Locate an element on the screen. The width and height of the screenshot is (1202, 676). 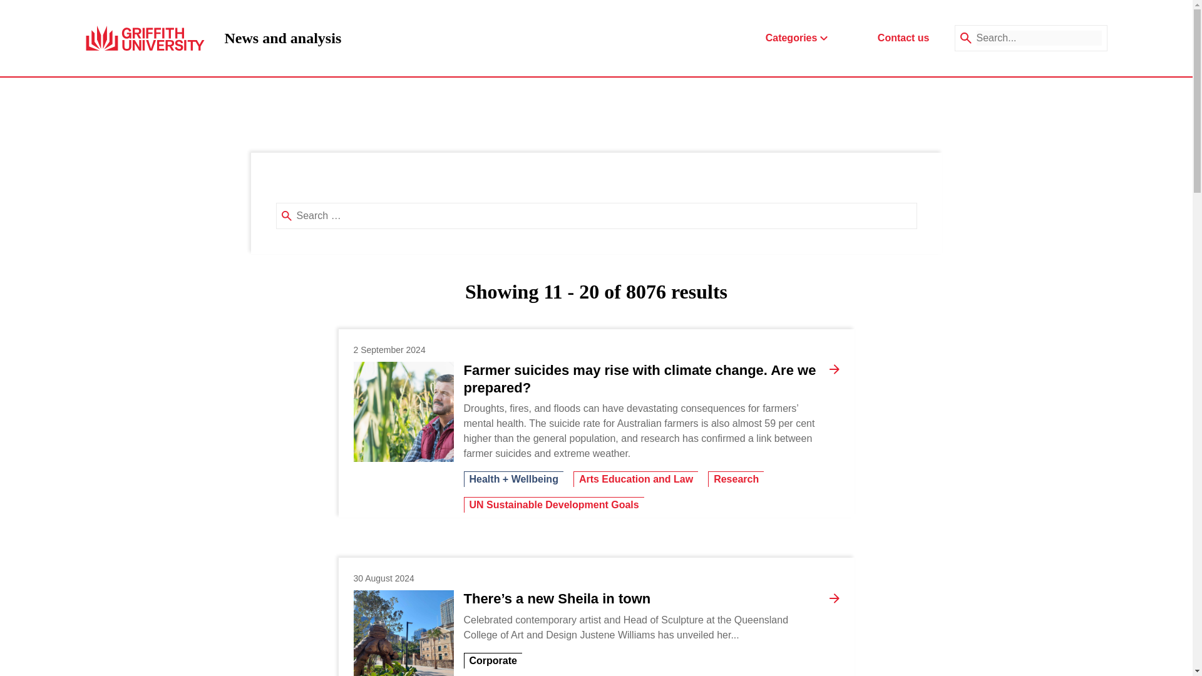
Research is located at coordinates (282, 38).